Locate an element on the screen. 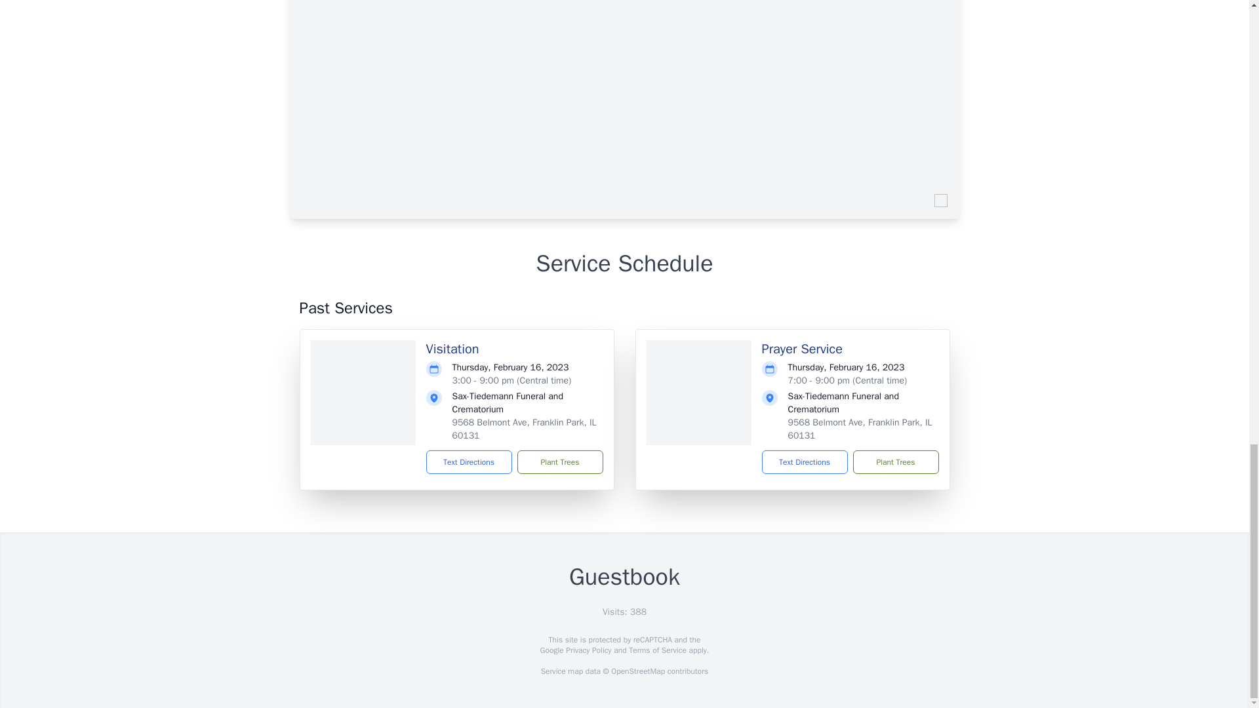 Image resolution: width=1259 pixels, height=708 pixels. 9568 Belmont Ave, Franklin Park, IL 60131 is located at coordinates (525, 429).